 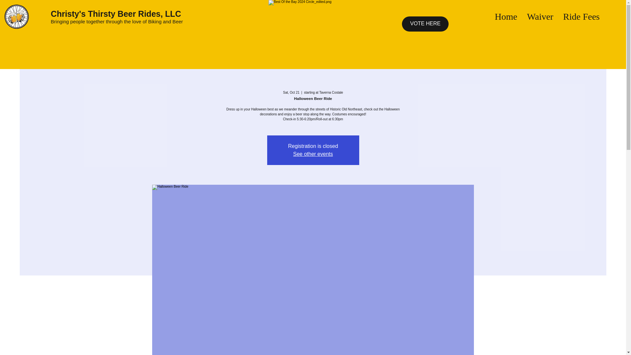 I want to click on Waiver, so click(x=540, y=16).